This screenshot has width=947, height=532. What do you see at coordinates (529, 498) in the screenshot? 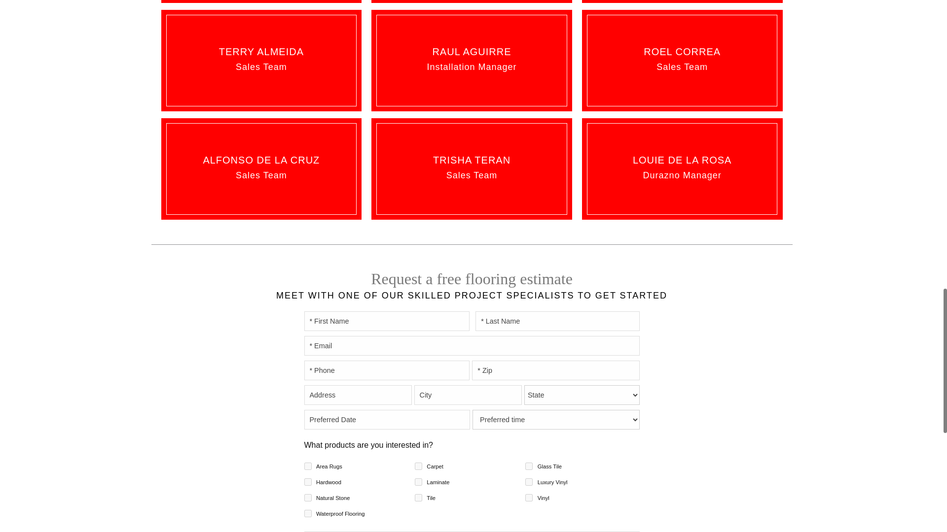
I see `vinyl` at bounding box center [529, 498].